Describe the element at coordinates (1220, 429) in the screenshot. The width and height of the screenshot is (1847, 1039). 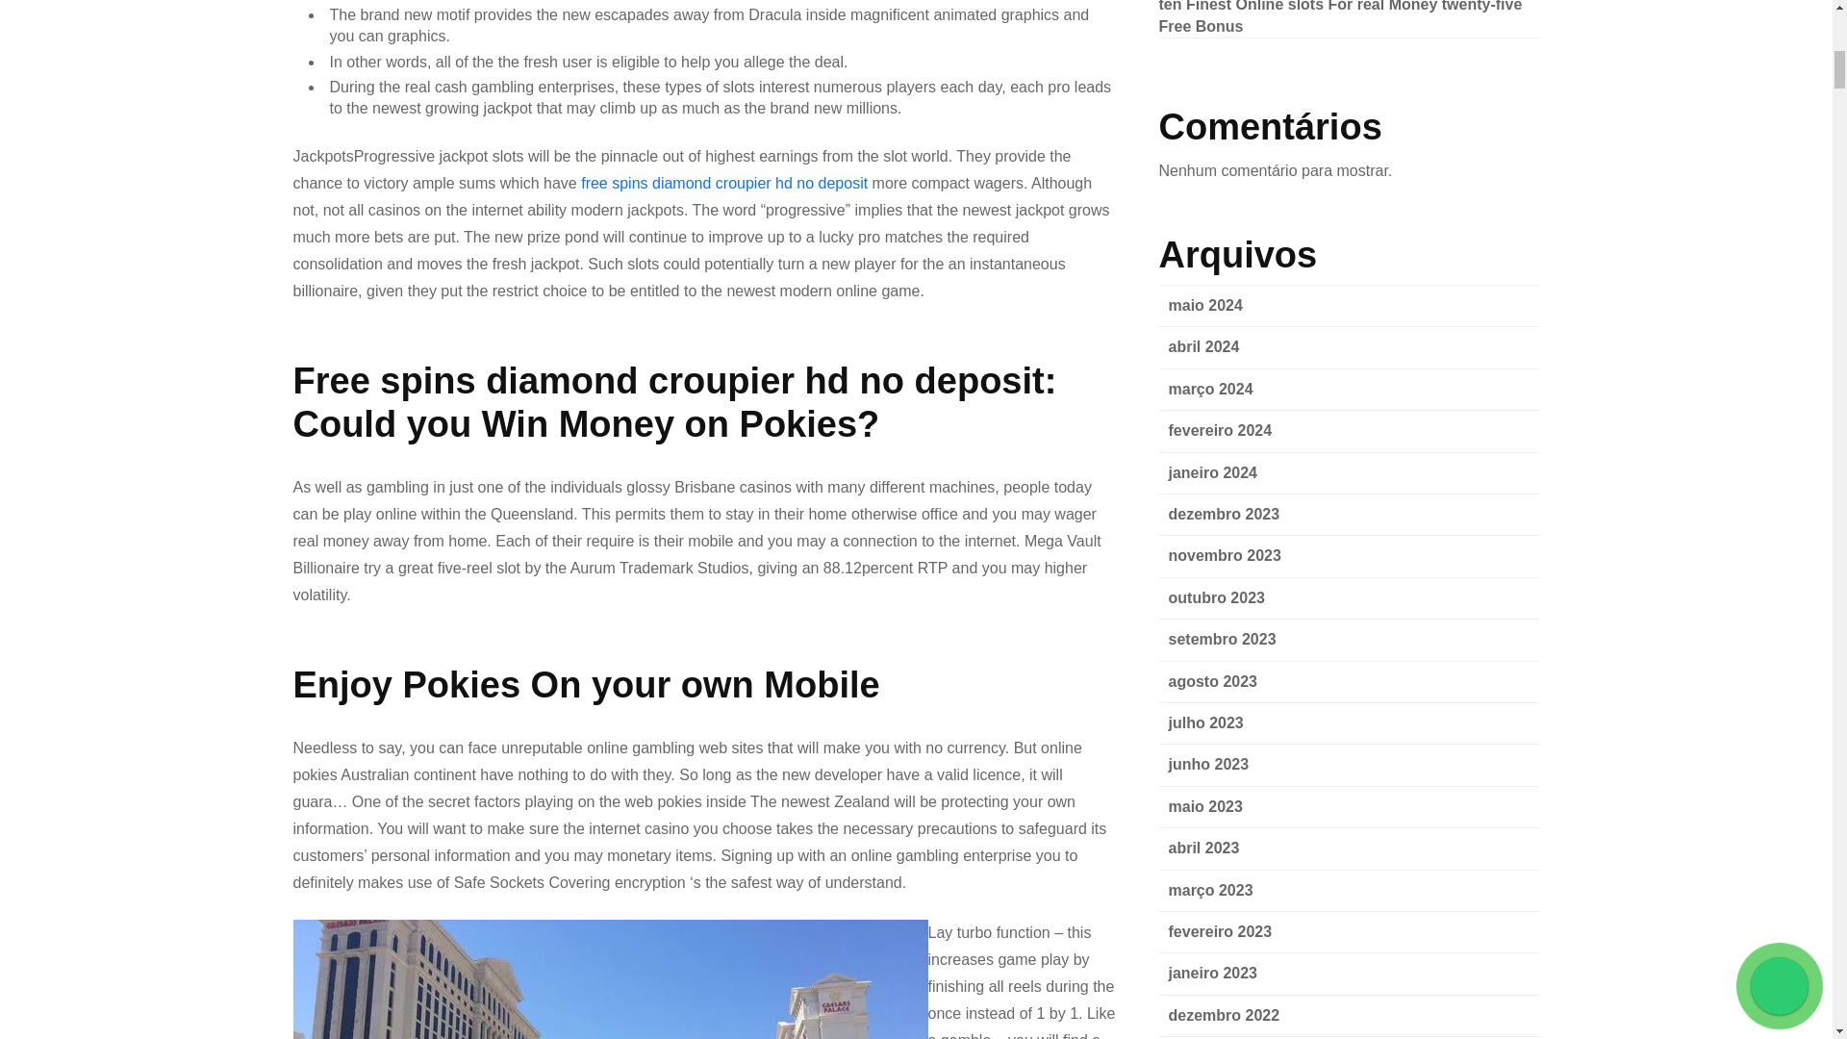
I see `fevereiro 2024` at that location.